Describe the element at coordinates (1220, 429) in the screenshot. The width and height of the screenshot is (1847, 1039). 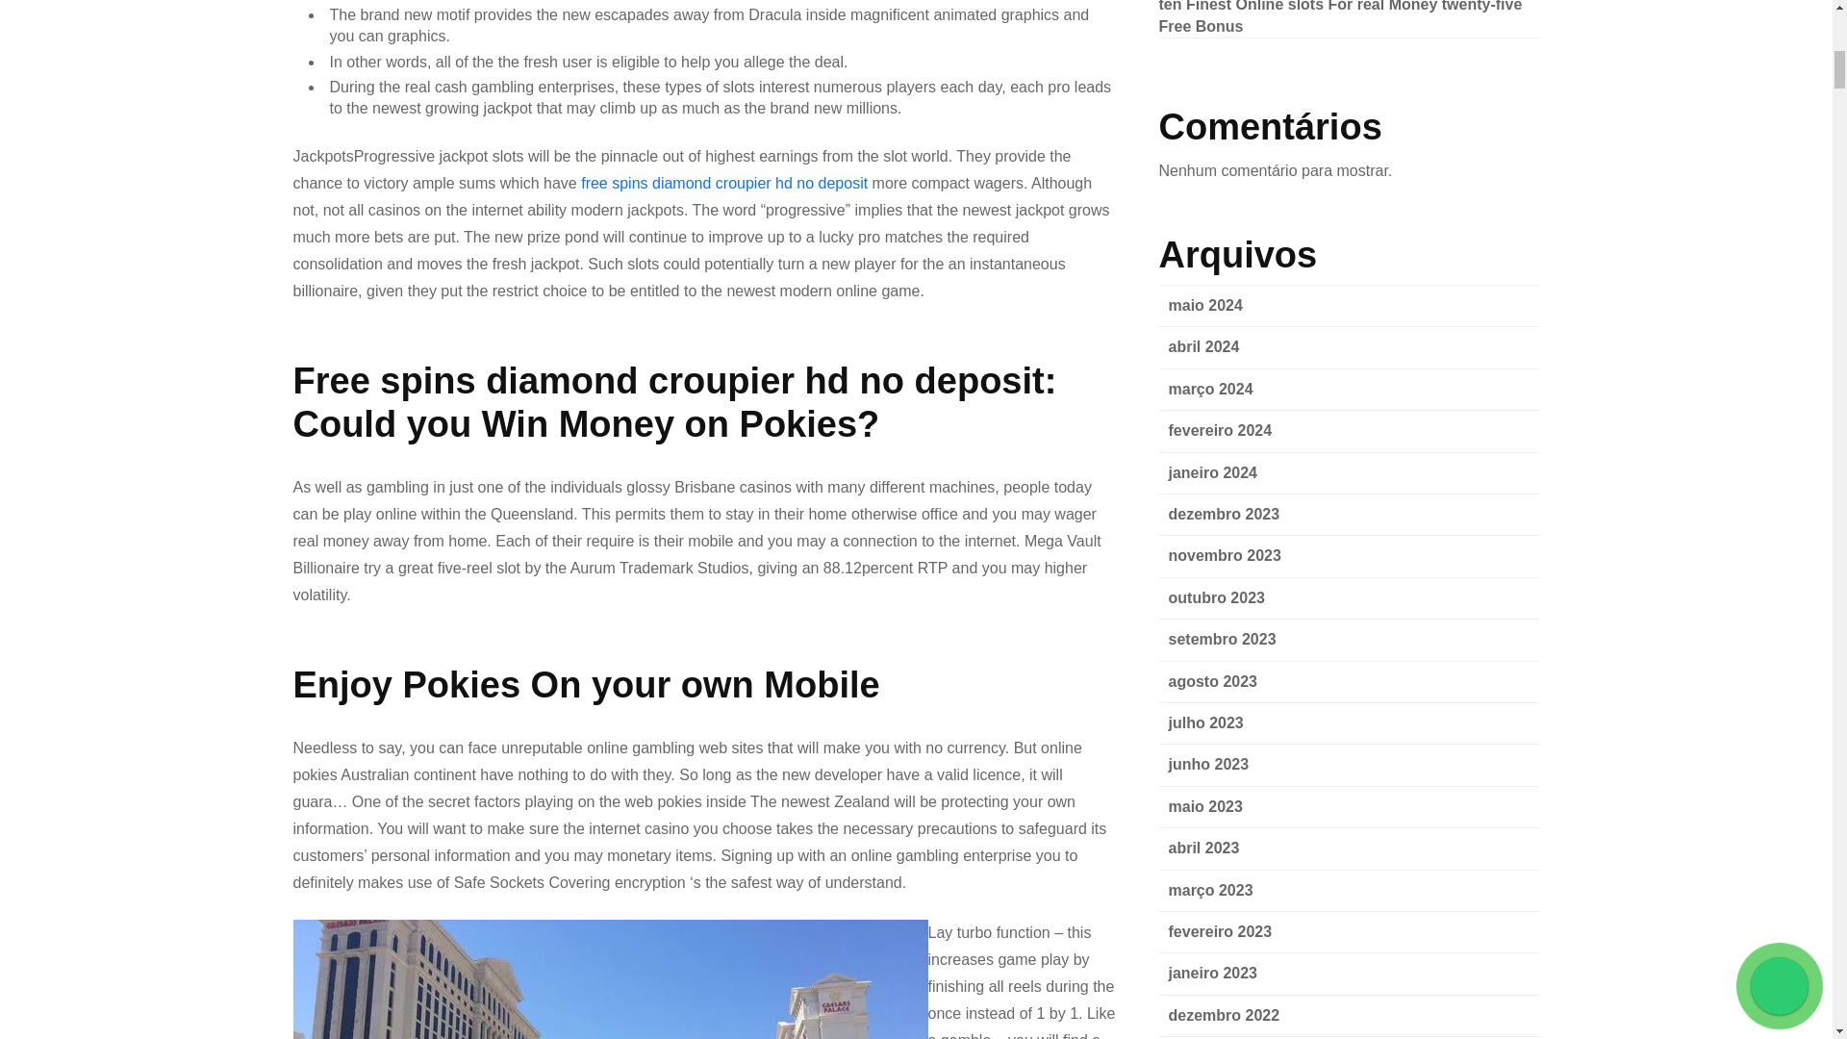
I see `fevereiro 2024` at that location.